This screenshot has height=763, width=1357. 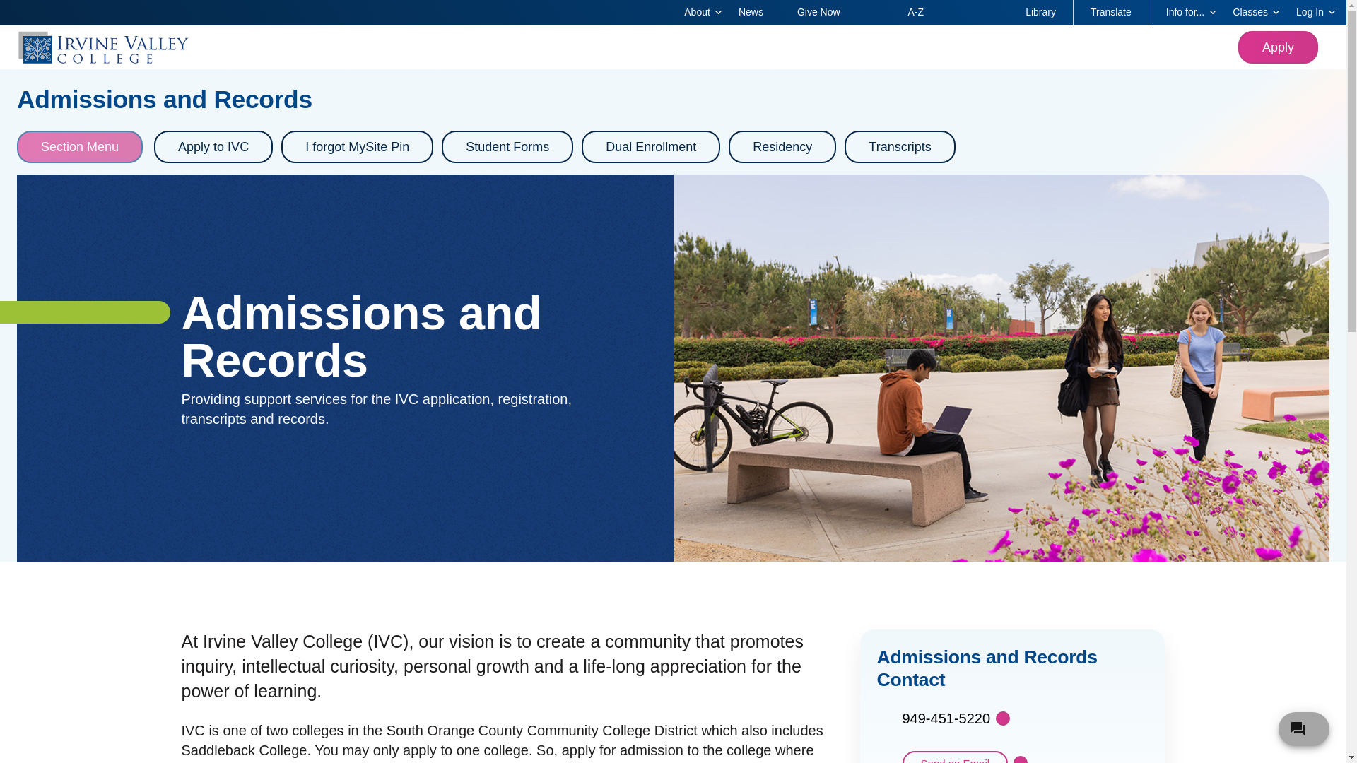 I want to click on Info for..., so click(x=1182, y=13).